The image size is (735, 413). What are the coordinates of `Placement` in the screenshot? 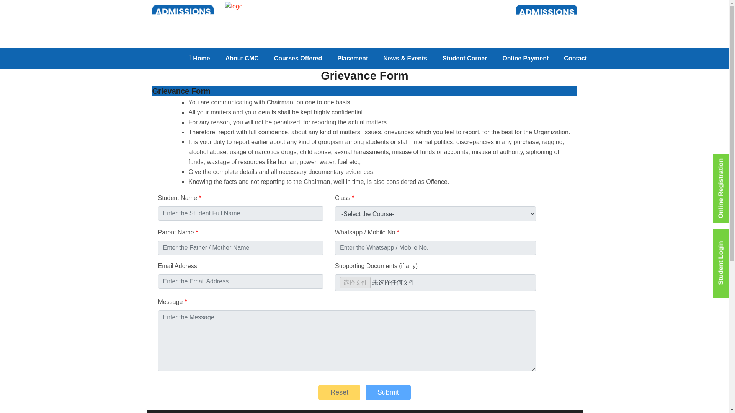 It's located at (353, 58).